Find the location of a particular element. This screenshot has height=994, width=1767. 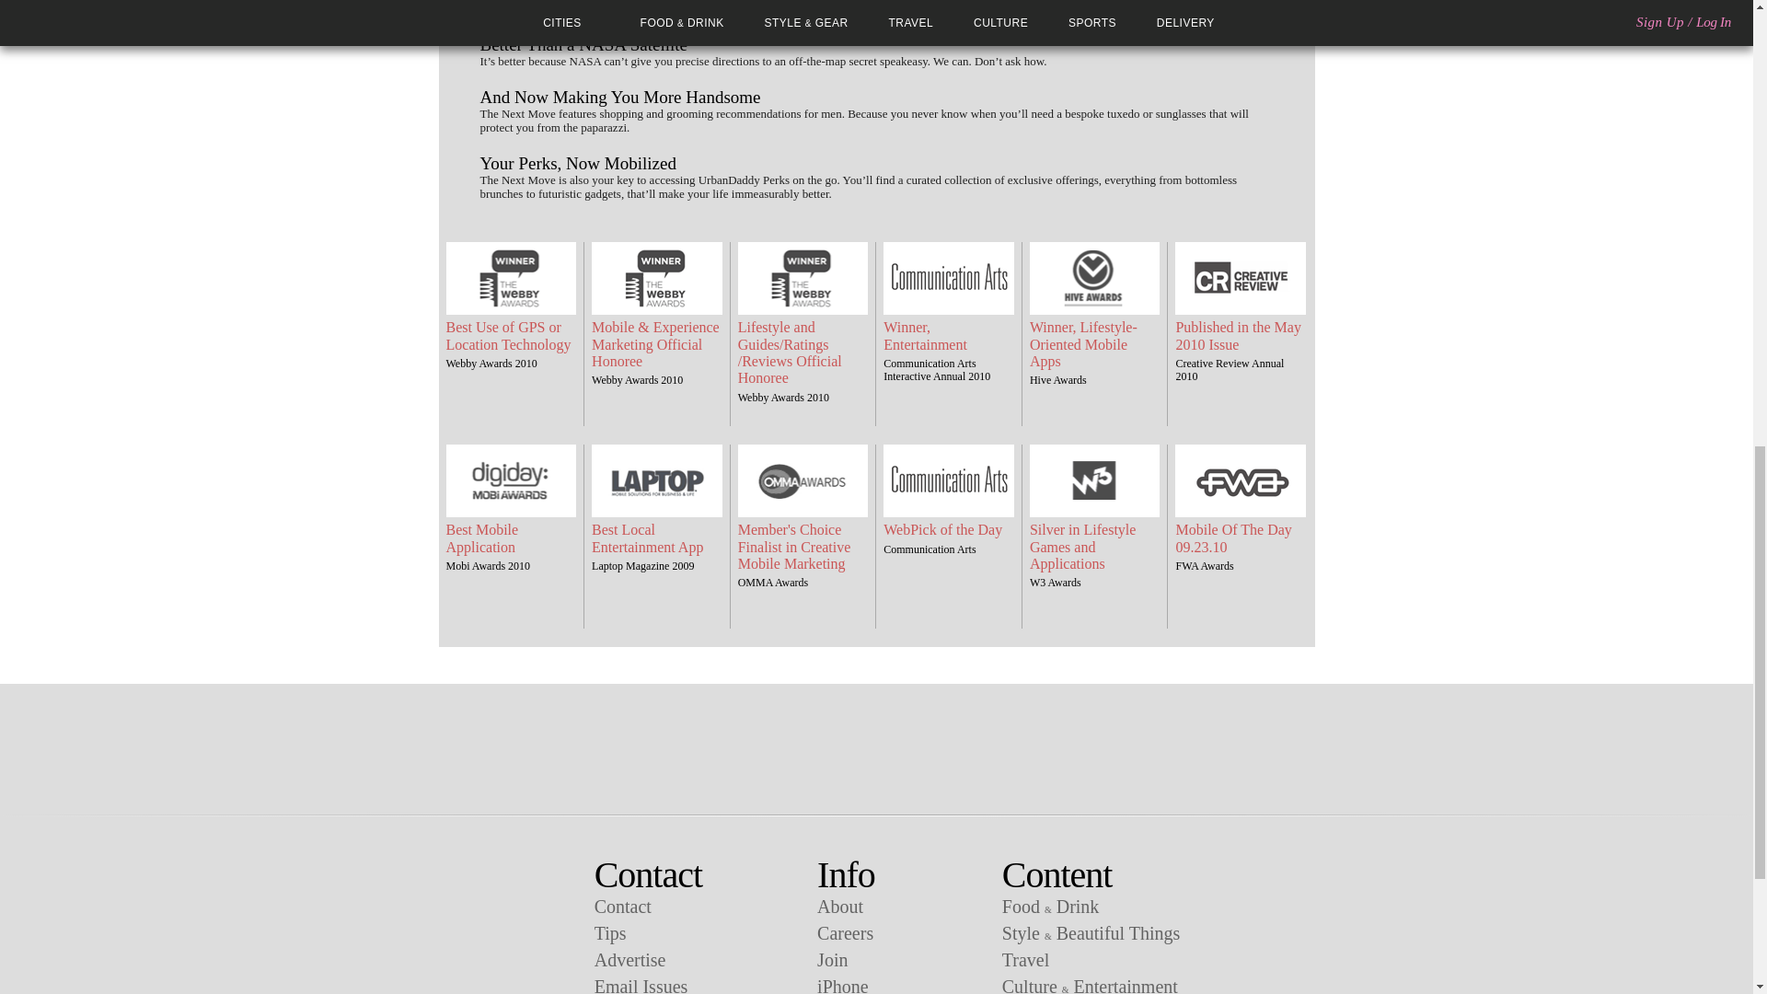

Best Mobile Application is located at coordinates (510, 538).